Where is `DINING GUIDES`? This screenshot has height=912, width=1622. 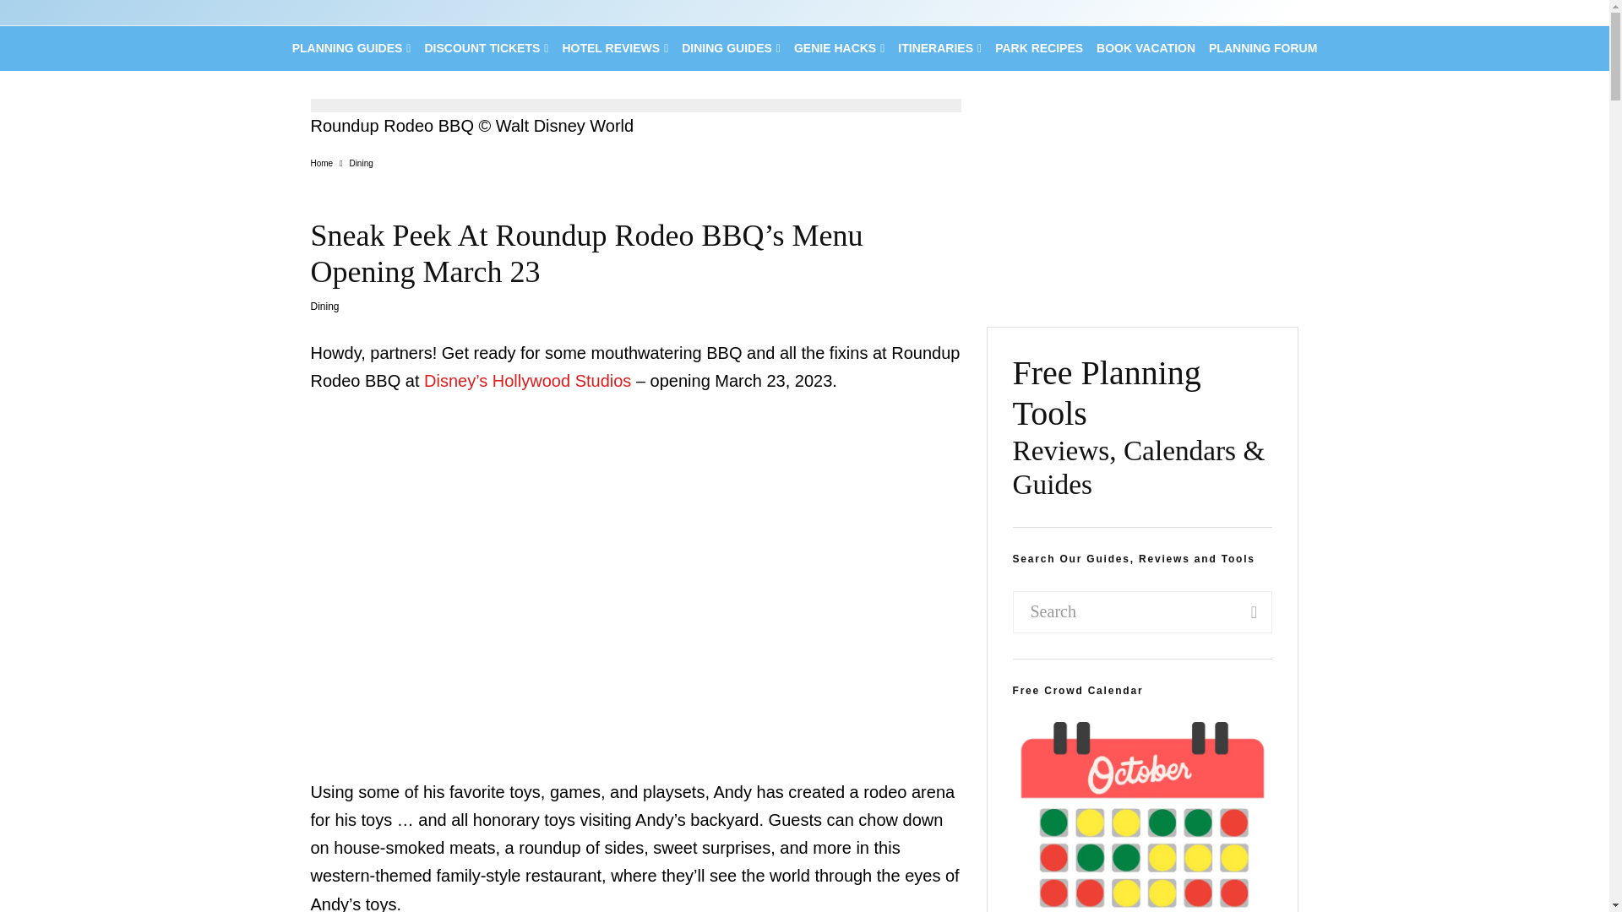
DINING GUIDES is located at coordinates (730, 49).